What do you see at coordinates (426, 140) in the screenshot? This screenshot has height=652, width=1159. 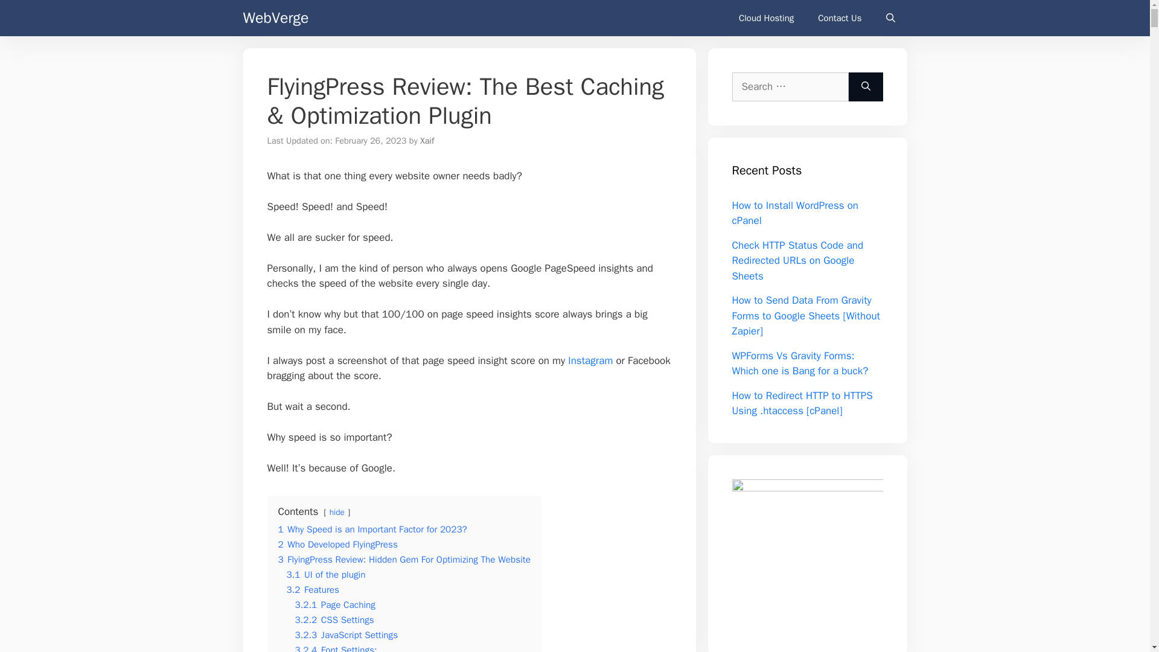 I see `View all posts by Xaif` at bounding box center [426, 140].